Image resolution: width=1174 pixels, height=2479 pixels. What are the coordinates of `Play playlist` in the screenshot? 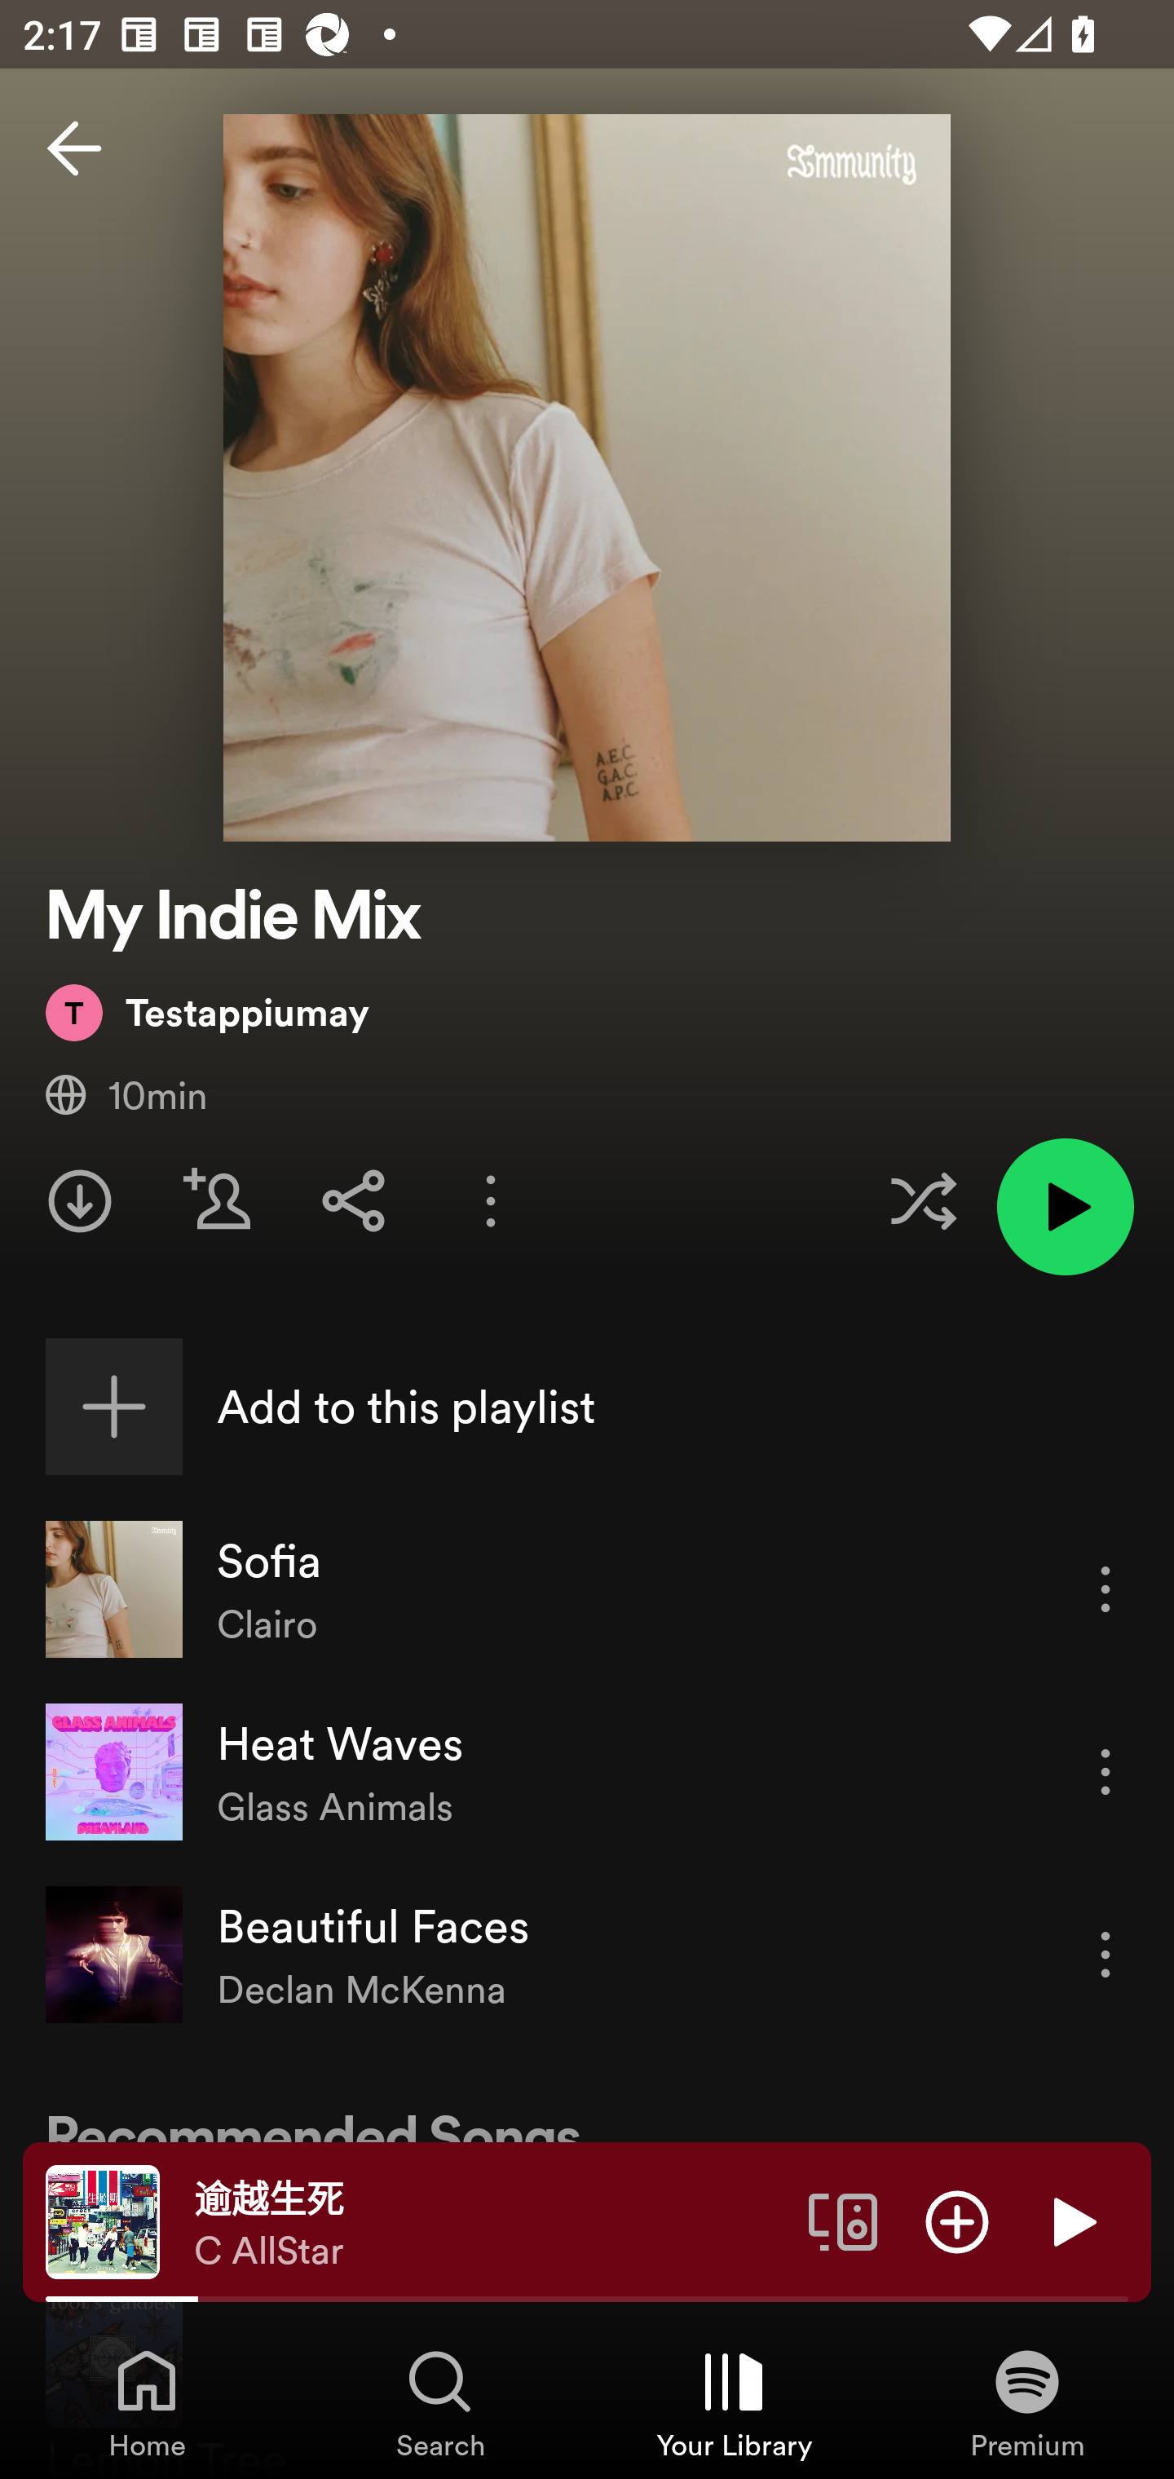 It's located at (1065, 1207).